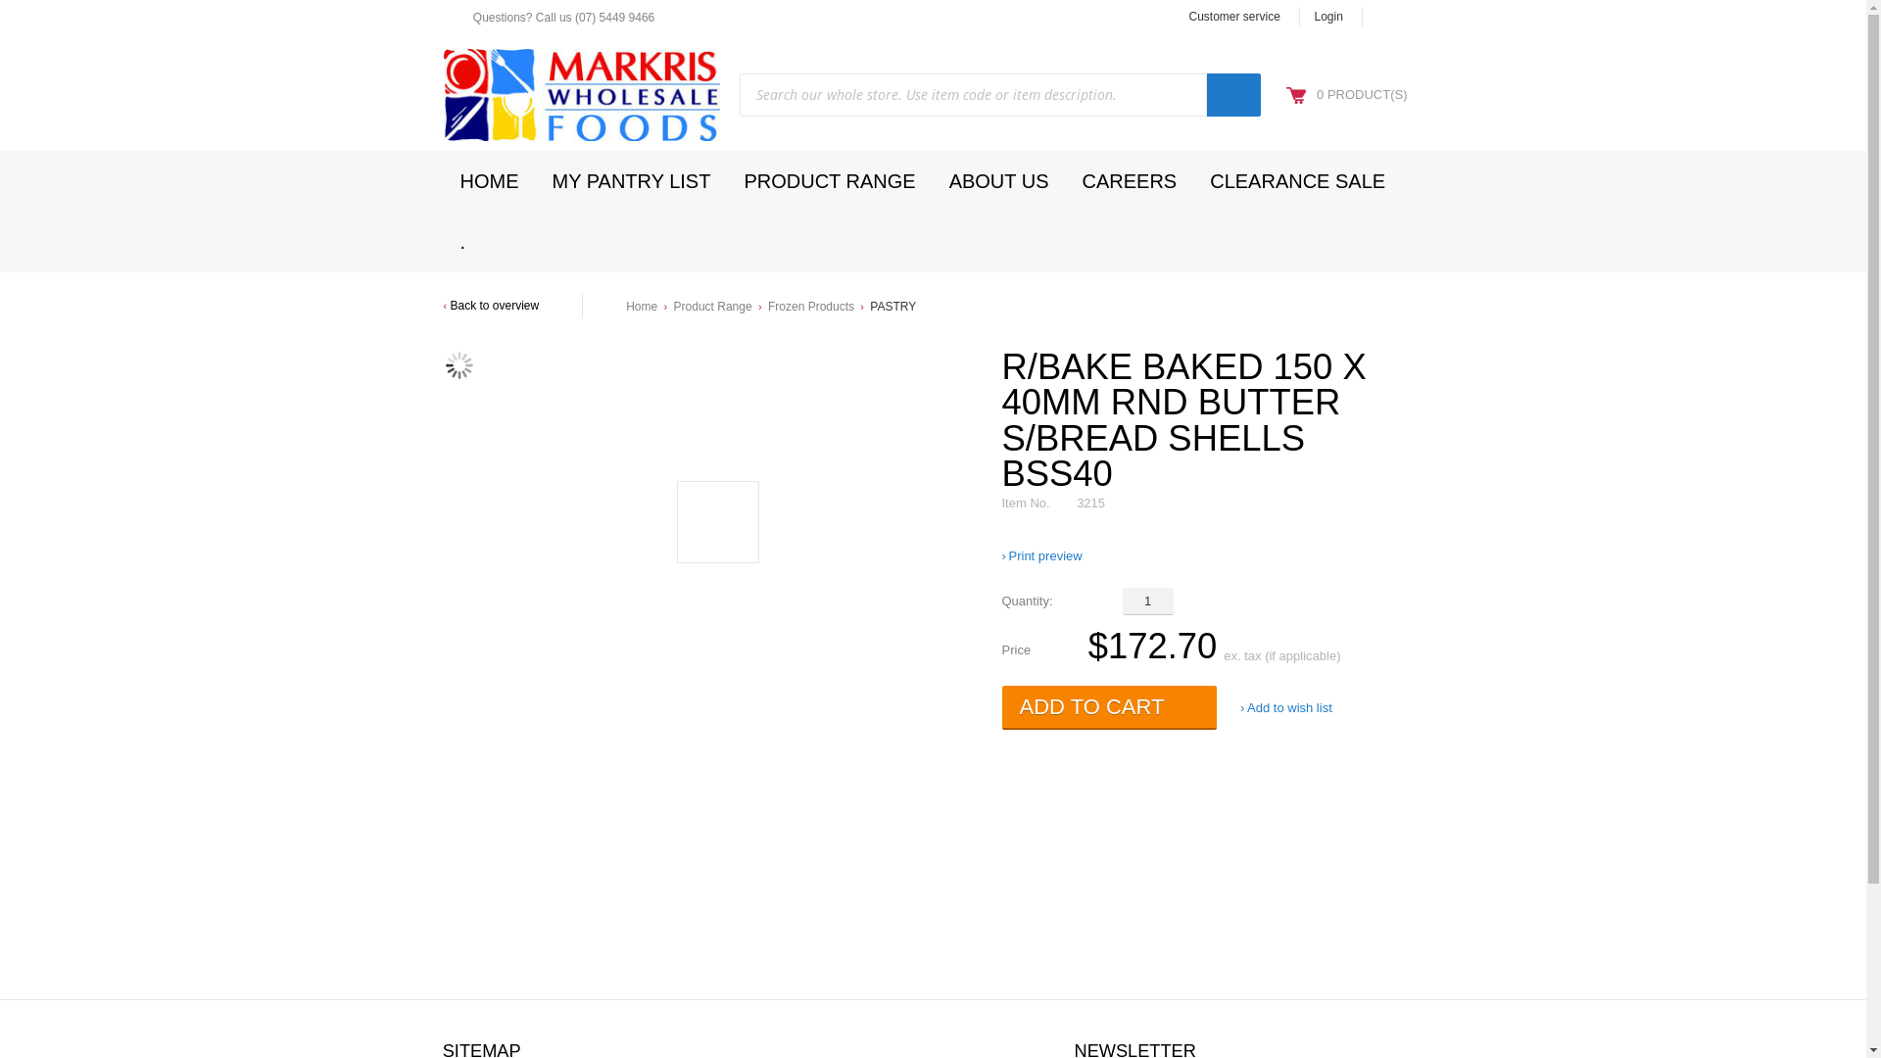  I want to click on CAREERS, so click(1131, 181).